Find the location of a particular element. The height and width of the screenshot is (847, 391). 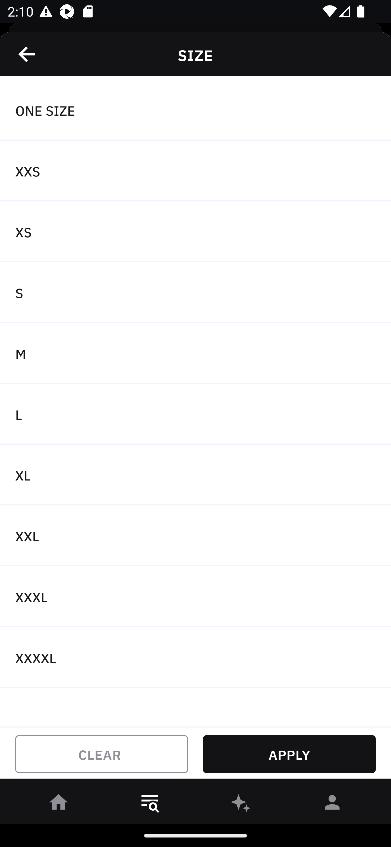

ONE SIZE is located at coordinates (195, 110).